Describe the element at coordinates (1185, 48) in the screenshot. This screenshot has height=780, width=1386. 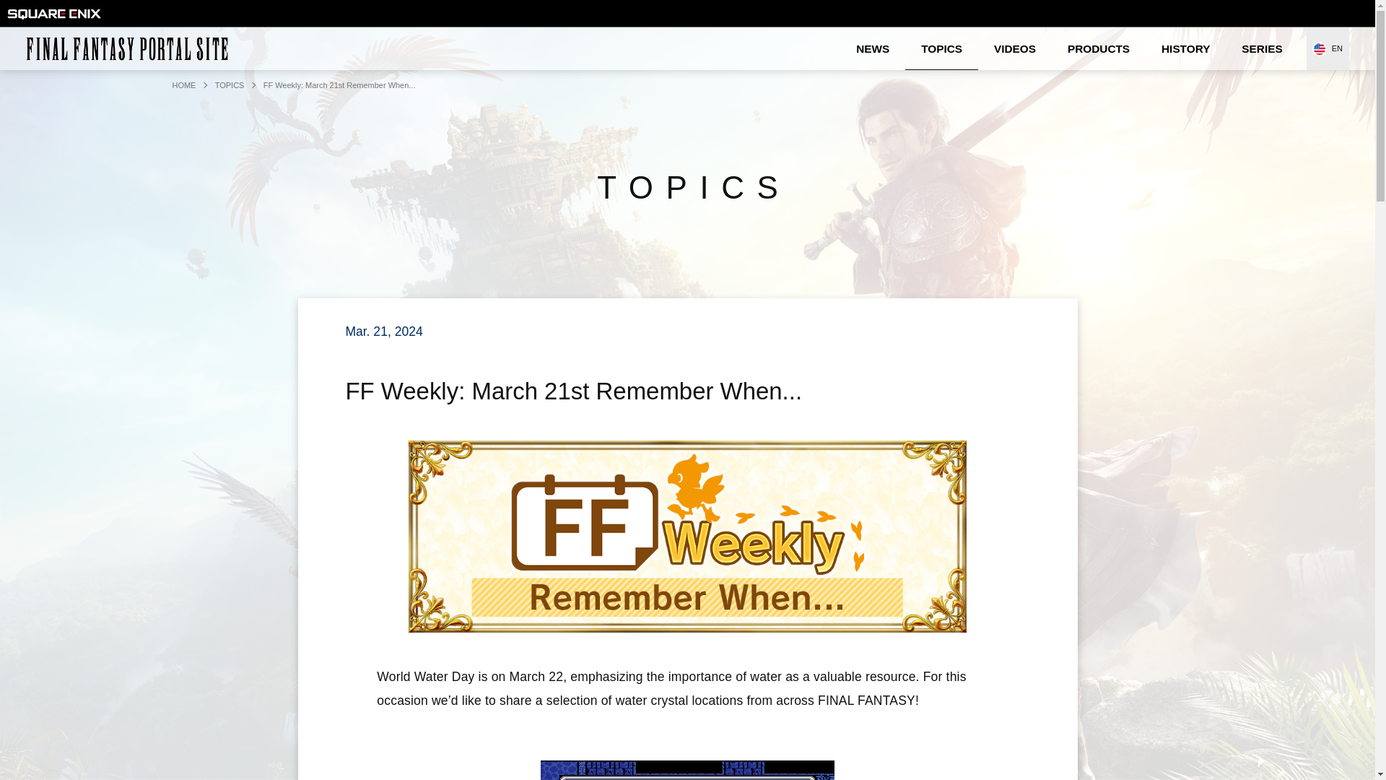
I see `HISTORY` at that location.